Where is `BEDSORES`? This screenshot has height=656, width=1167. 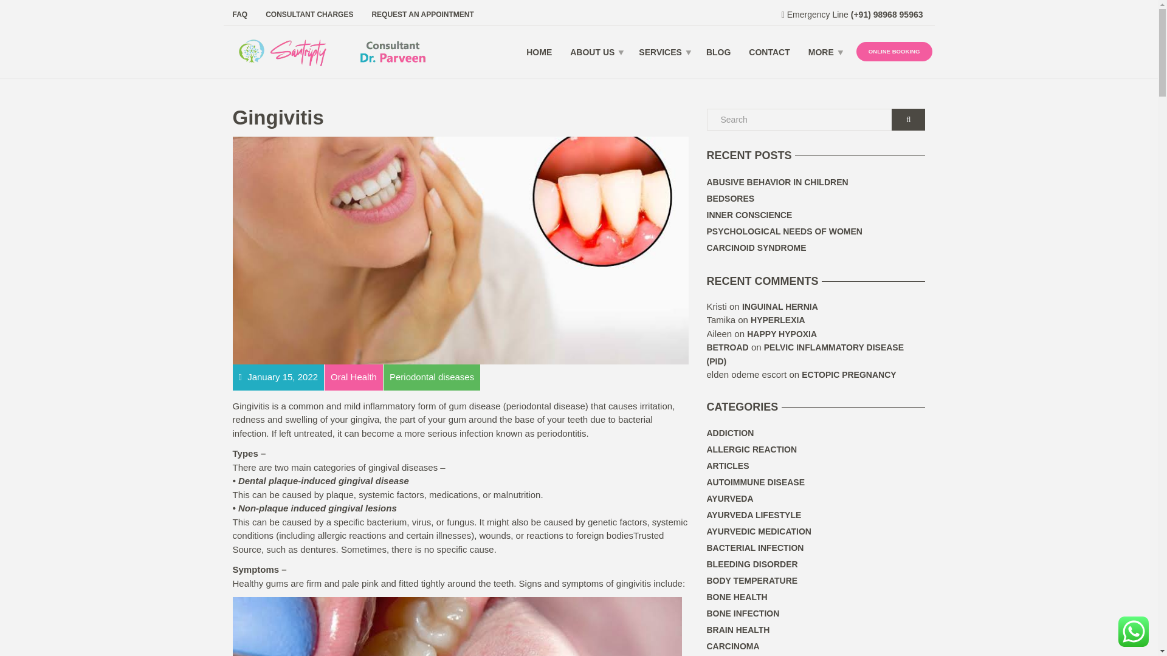
BEDSORES is located at coordinates (729, 199).